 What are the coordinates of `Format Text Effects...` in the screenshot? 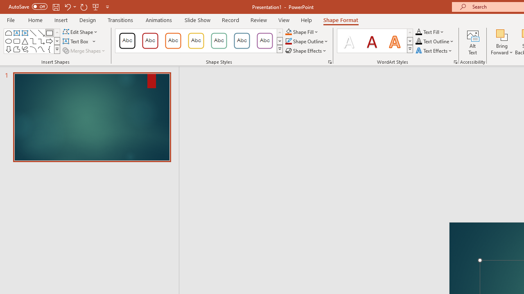 It's located at (455, 62).